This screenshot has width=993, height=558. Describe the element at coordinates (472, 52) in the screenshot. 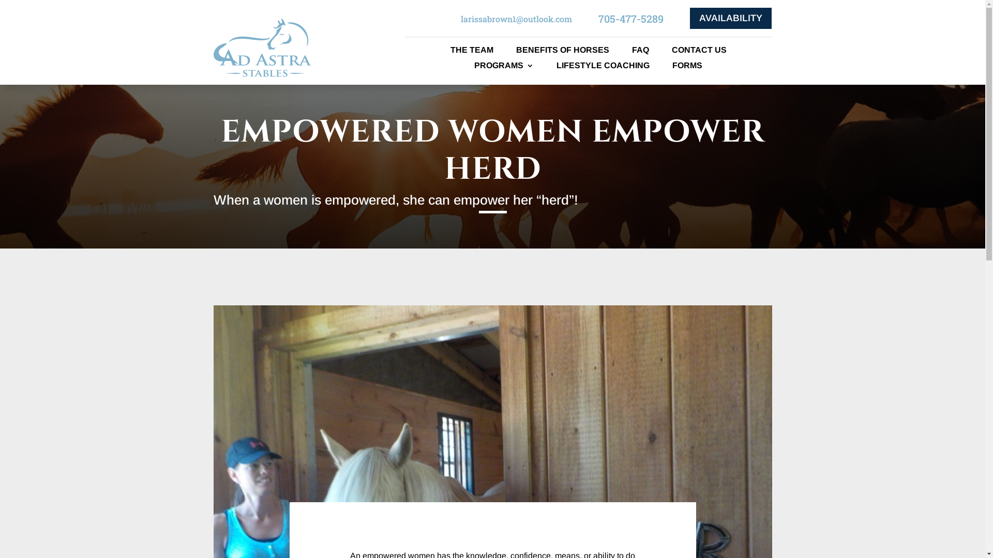

I see `THE TEAM` at that location.